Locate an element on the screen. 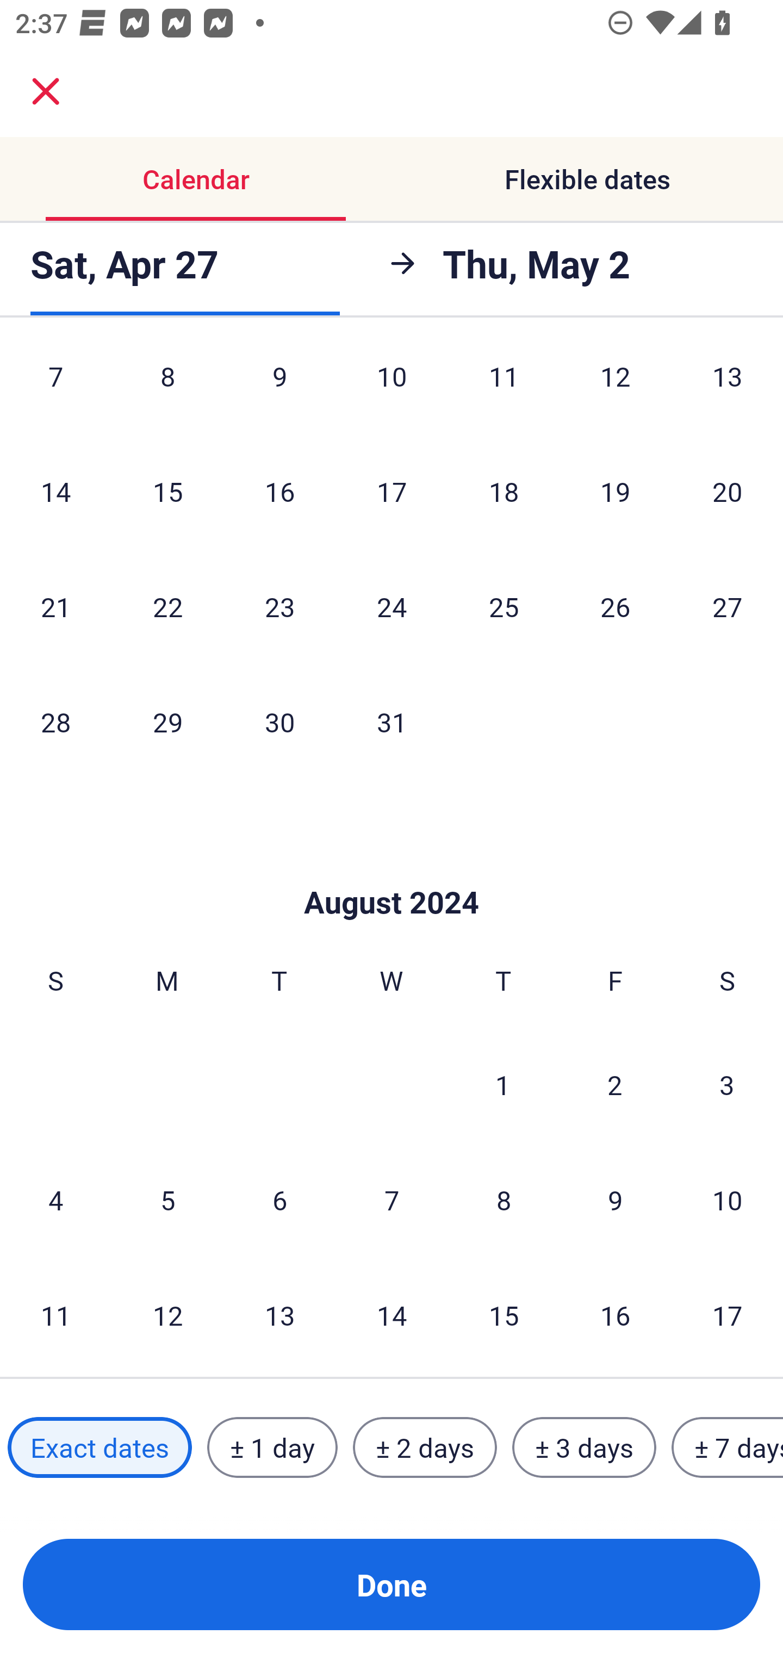 Image resolution: width=783 pixels, height=1653 pixels. 5 Monday, August 5, 2024 is located at coordinates (167, 1200).